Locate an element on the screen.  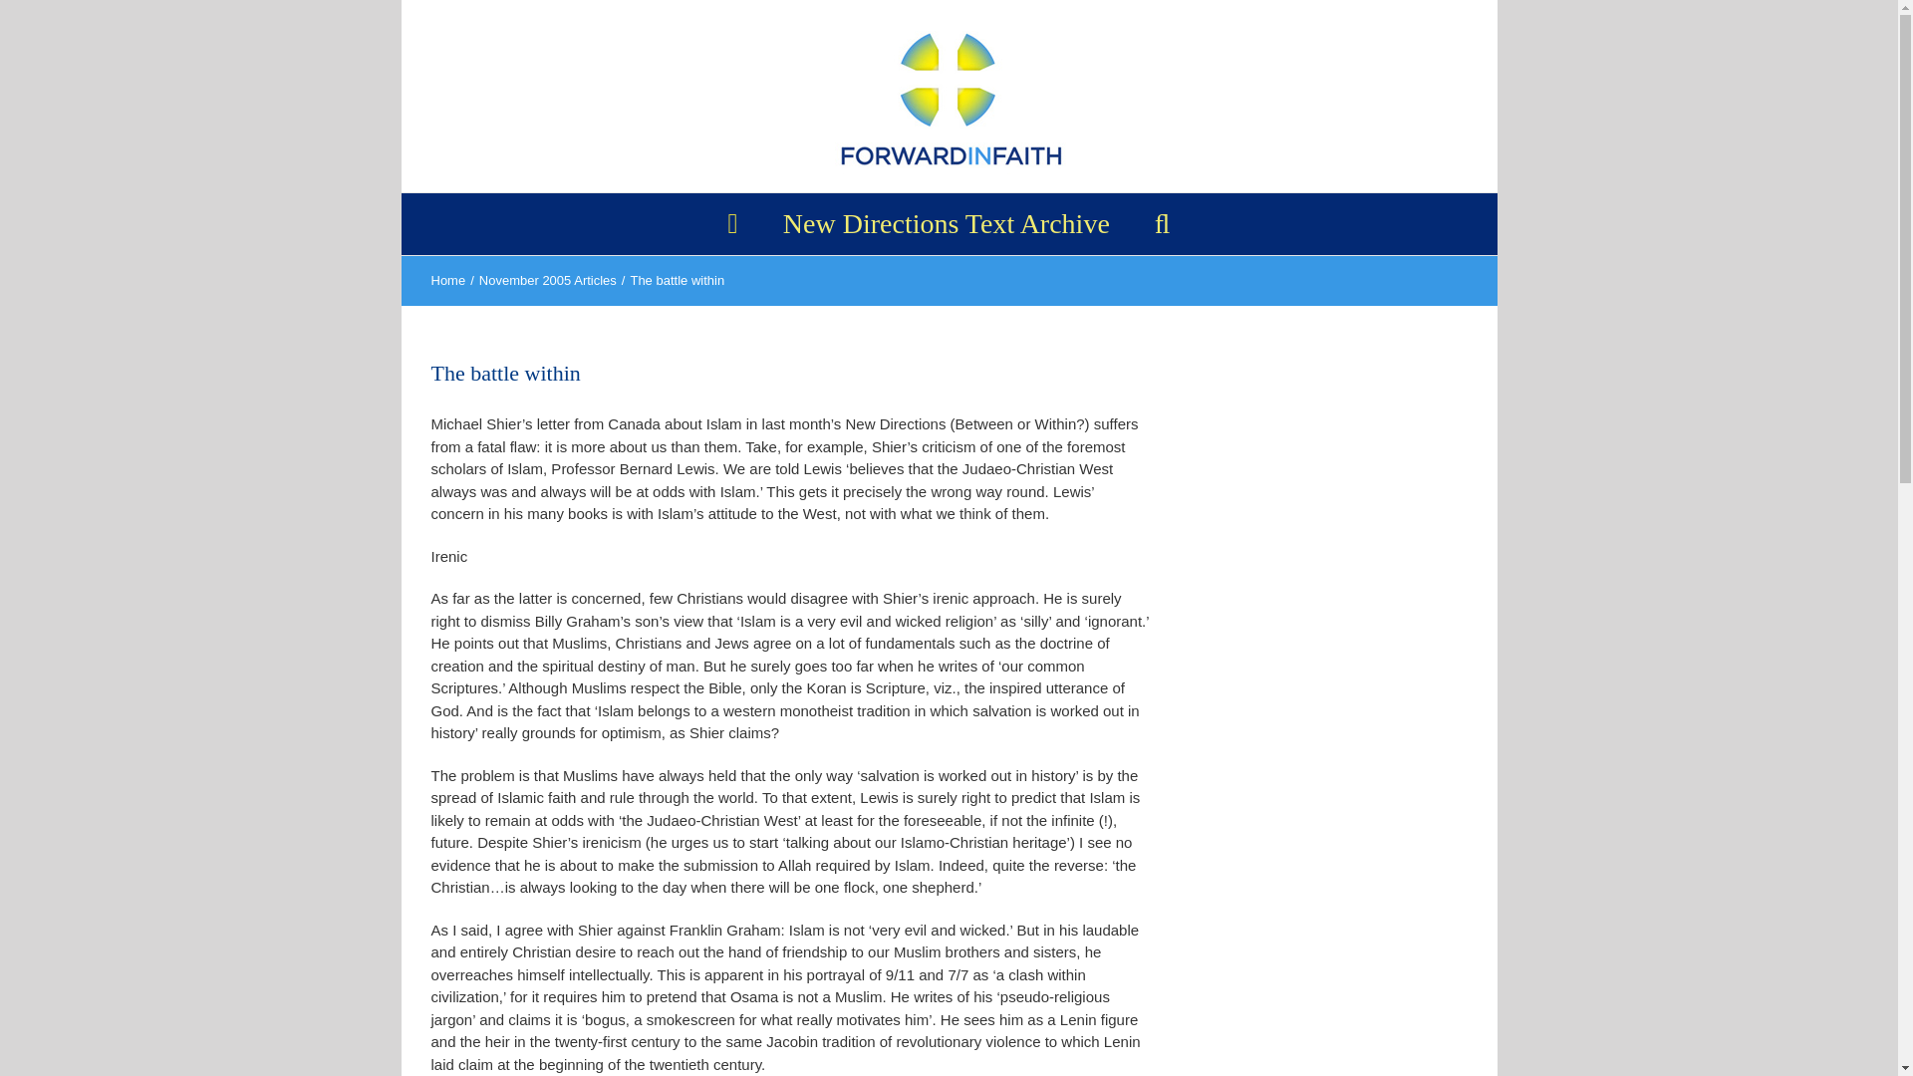
New Directions Text Archive is located at coordinates (946, 223).